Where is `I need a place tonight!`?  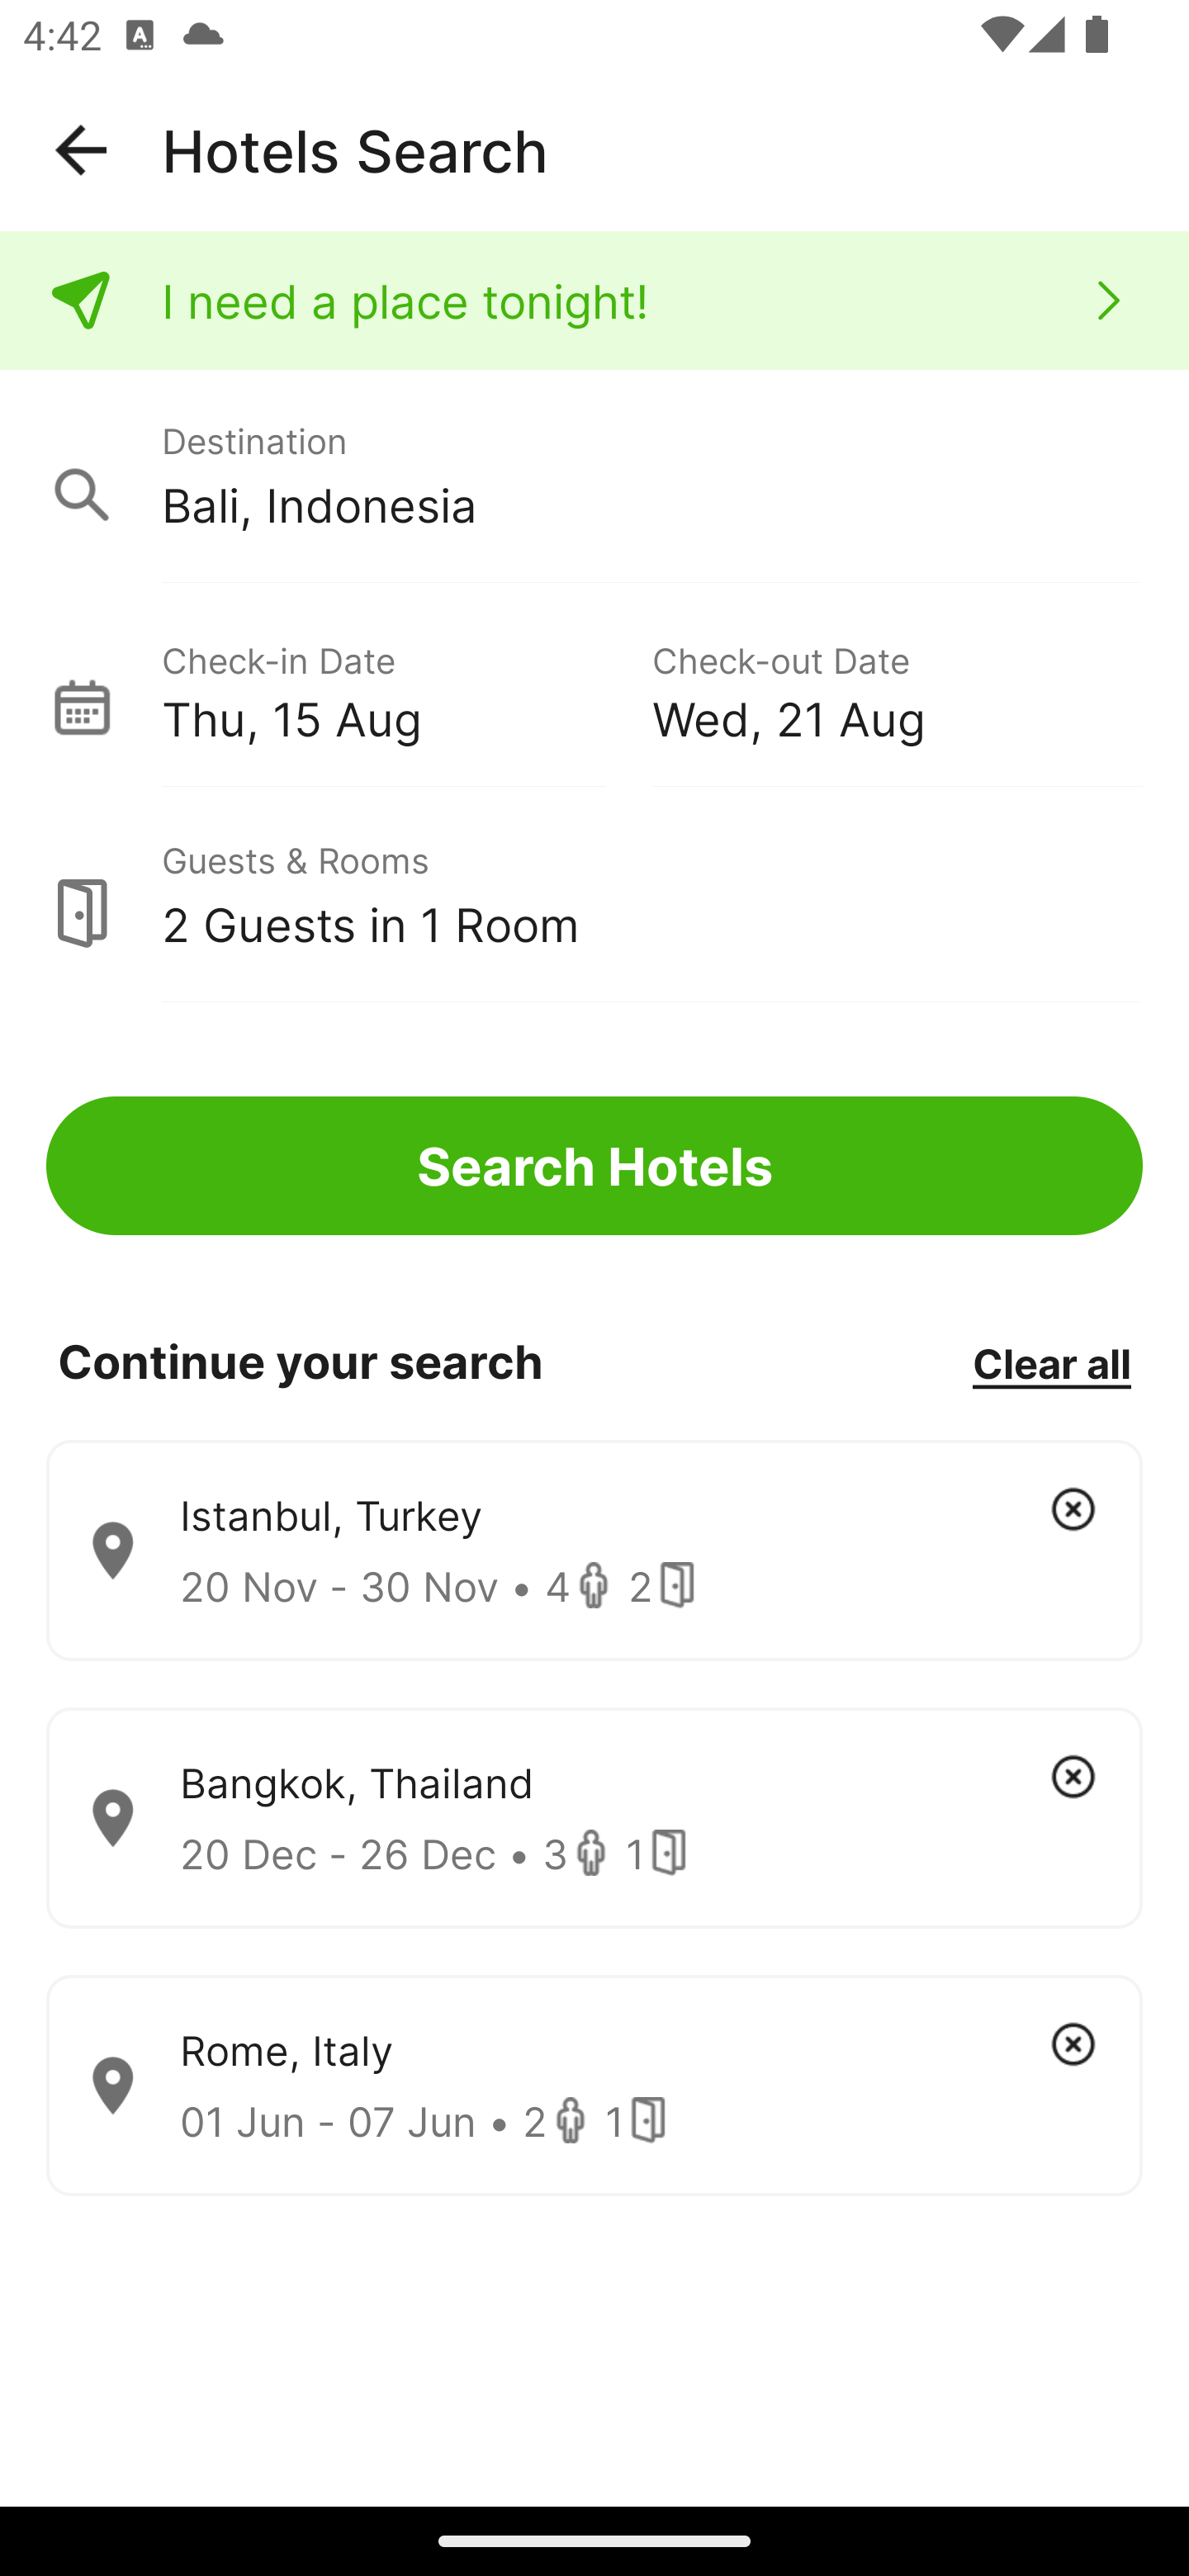
I need a place tonight! is located at coordinates (594, 301).